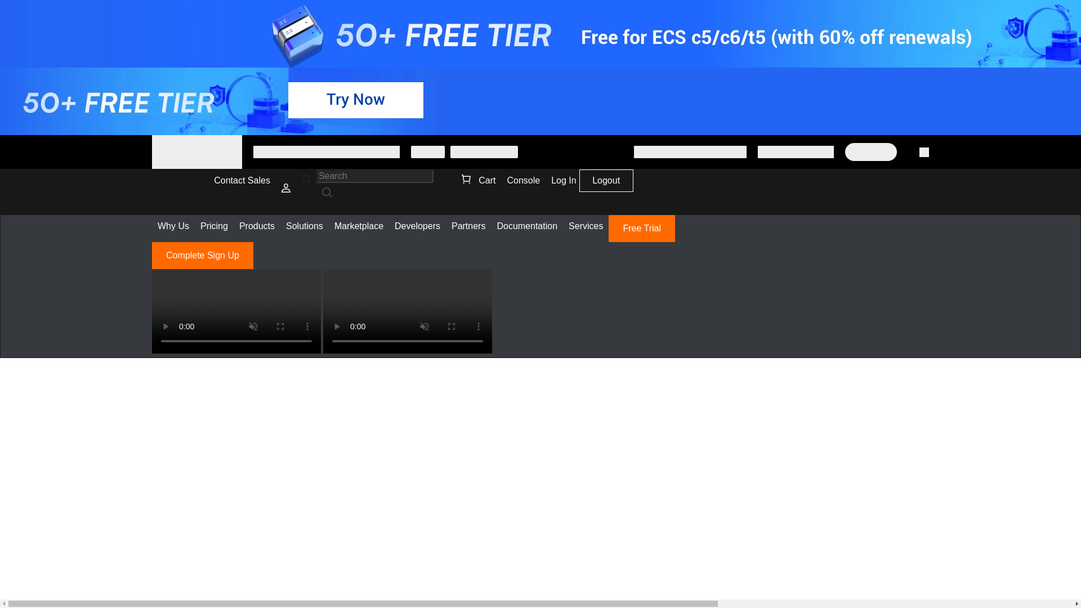 The height and width of the screenshot is (608, 1081). I want to click on Contact Sales, so click(242, 181).